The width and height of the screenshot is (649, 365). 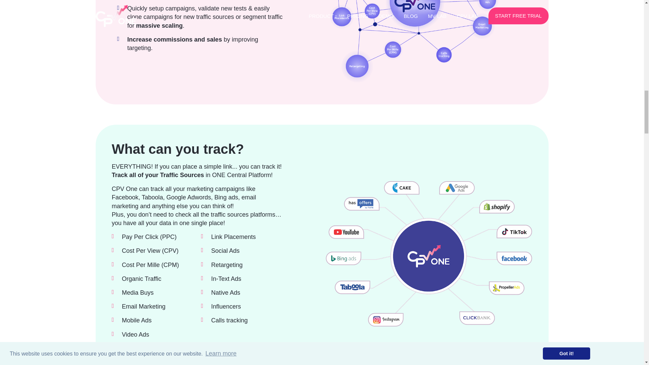 I want to click on Start your Free Trial, so click(x=147, y=357).